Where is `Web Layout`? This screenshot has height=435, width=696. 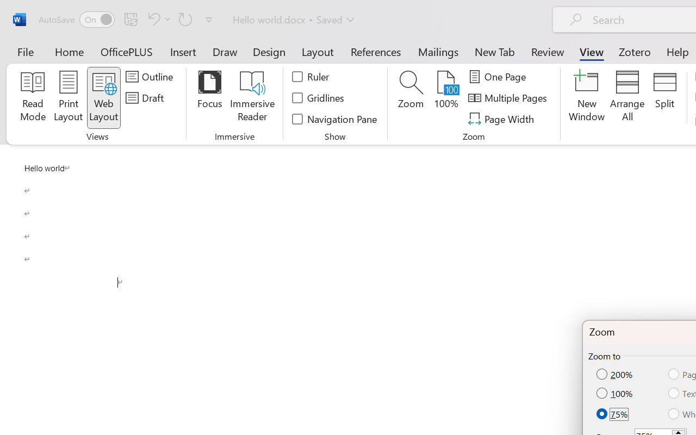
Web Layout is located at coordinates (103, 98).